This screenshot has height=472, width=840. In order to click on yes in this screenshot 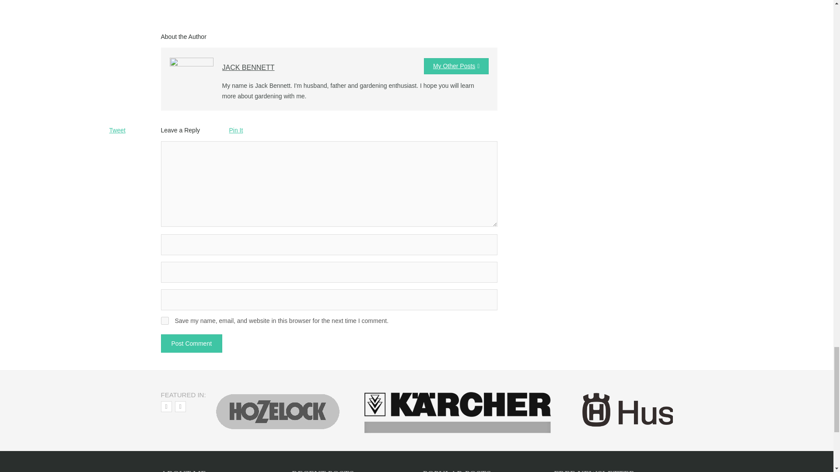, I will do `click(164, 321)`.